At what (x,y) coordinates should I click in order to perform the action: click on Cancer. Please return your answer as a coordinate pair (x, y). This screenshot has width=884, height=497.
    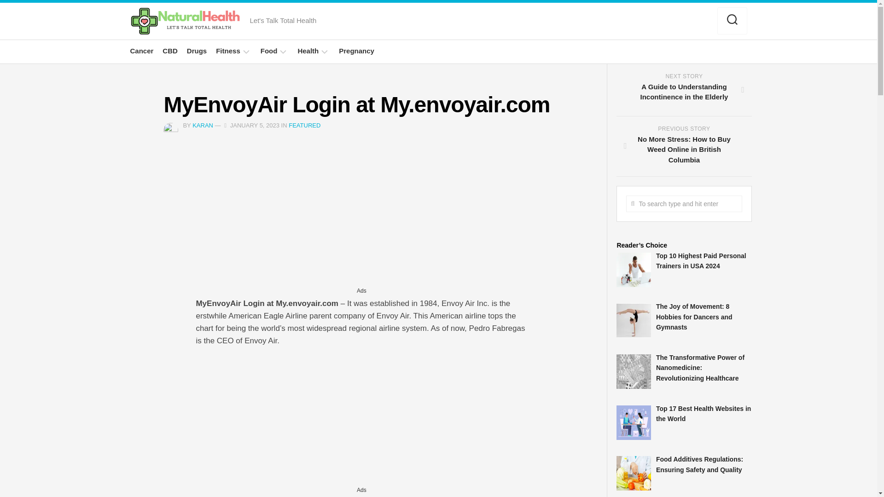
    Looking at the image, I should click on (141, 51).